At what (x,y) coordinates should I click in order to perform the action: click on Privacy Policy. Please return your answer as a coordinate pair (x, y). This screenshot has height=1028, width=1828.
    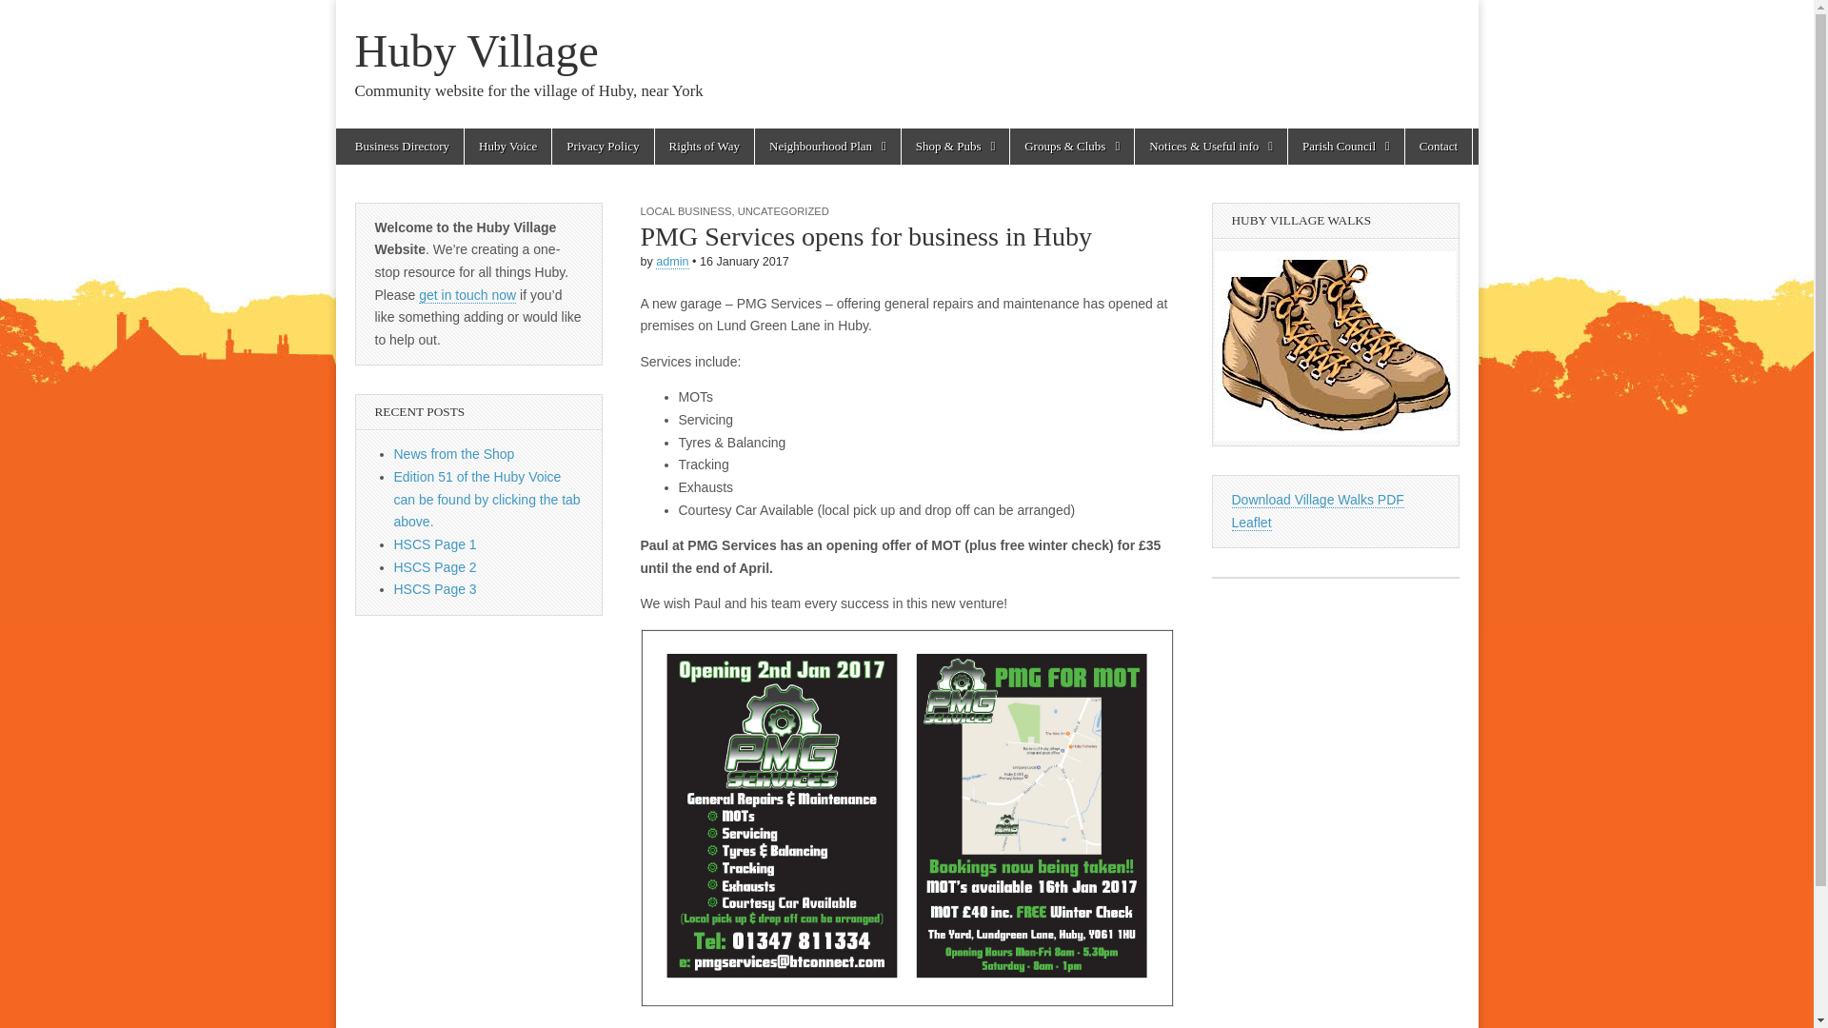
    Looking at the image, I should click on (602, 147).